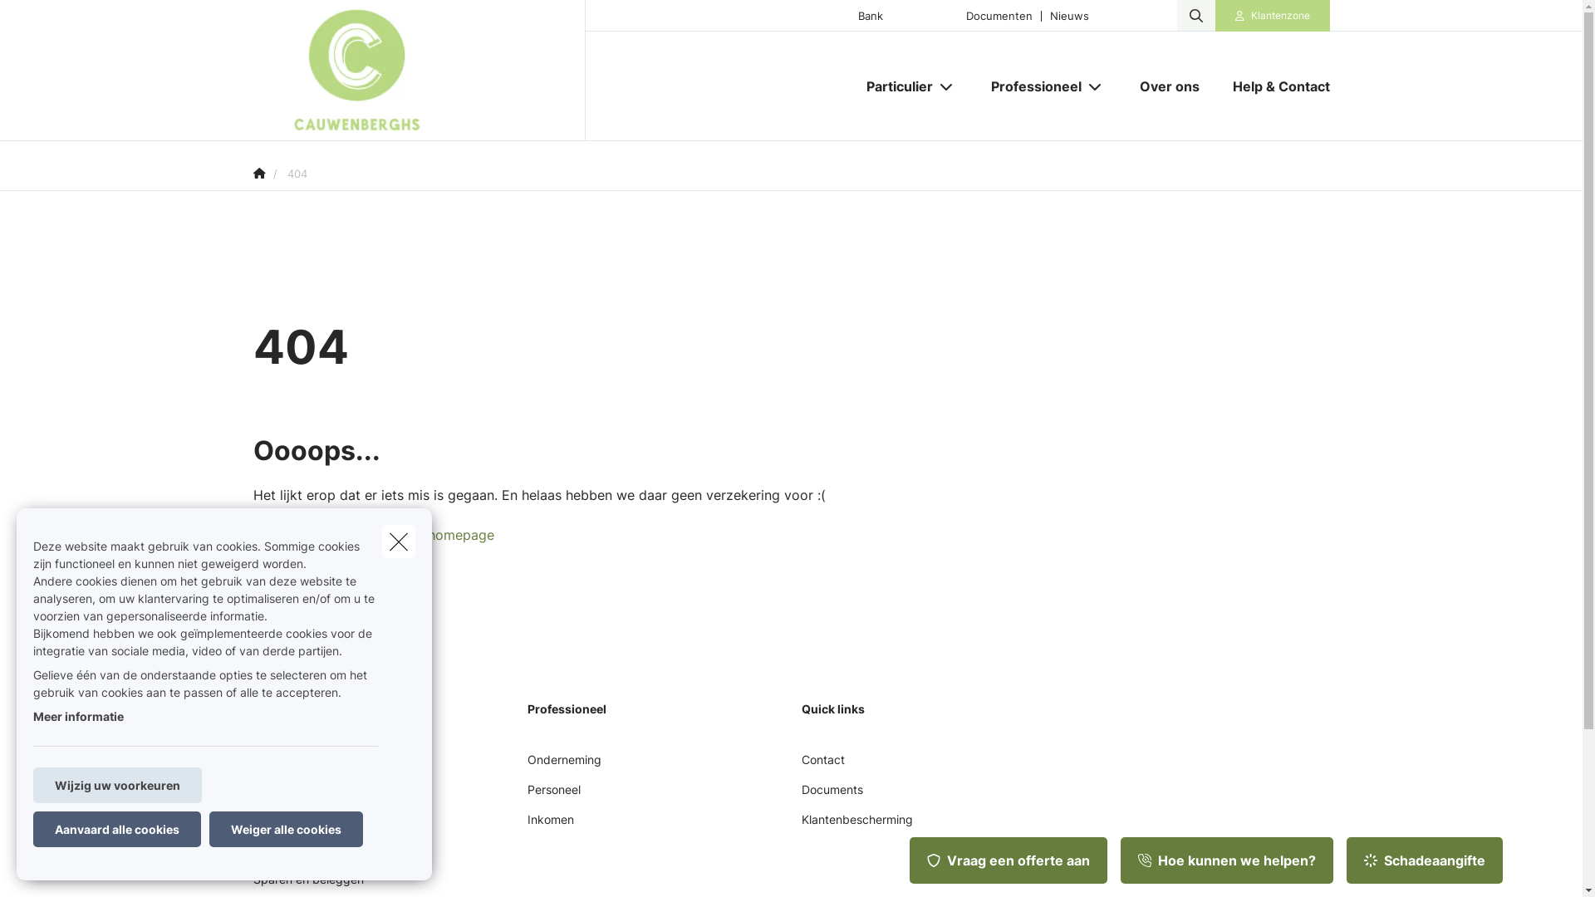  I want to click on Aanvaard alle cookies, so click(117, 829).